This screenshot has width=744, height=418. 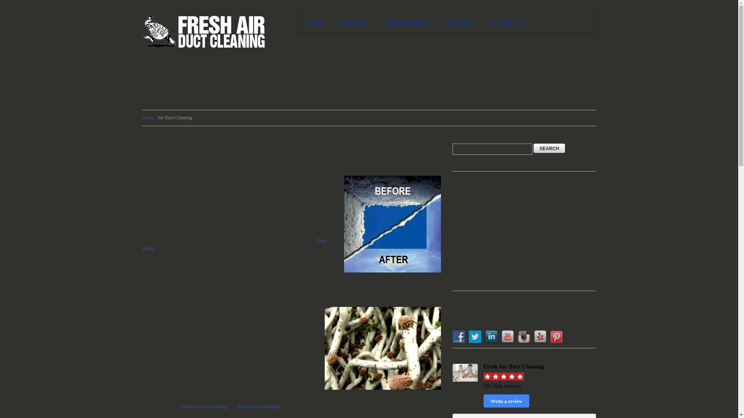 What do you see at coordinates (315, 23) in the screenshot?
I see `HOME` at bounding box center [315, 23].